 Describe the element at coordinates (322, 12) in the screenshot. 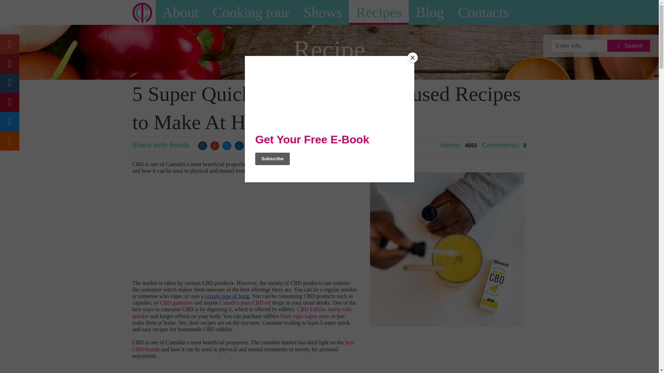

I see `Shows` at that location.